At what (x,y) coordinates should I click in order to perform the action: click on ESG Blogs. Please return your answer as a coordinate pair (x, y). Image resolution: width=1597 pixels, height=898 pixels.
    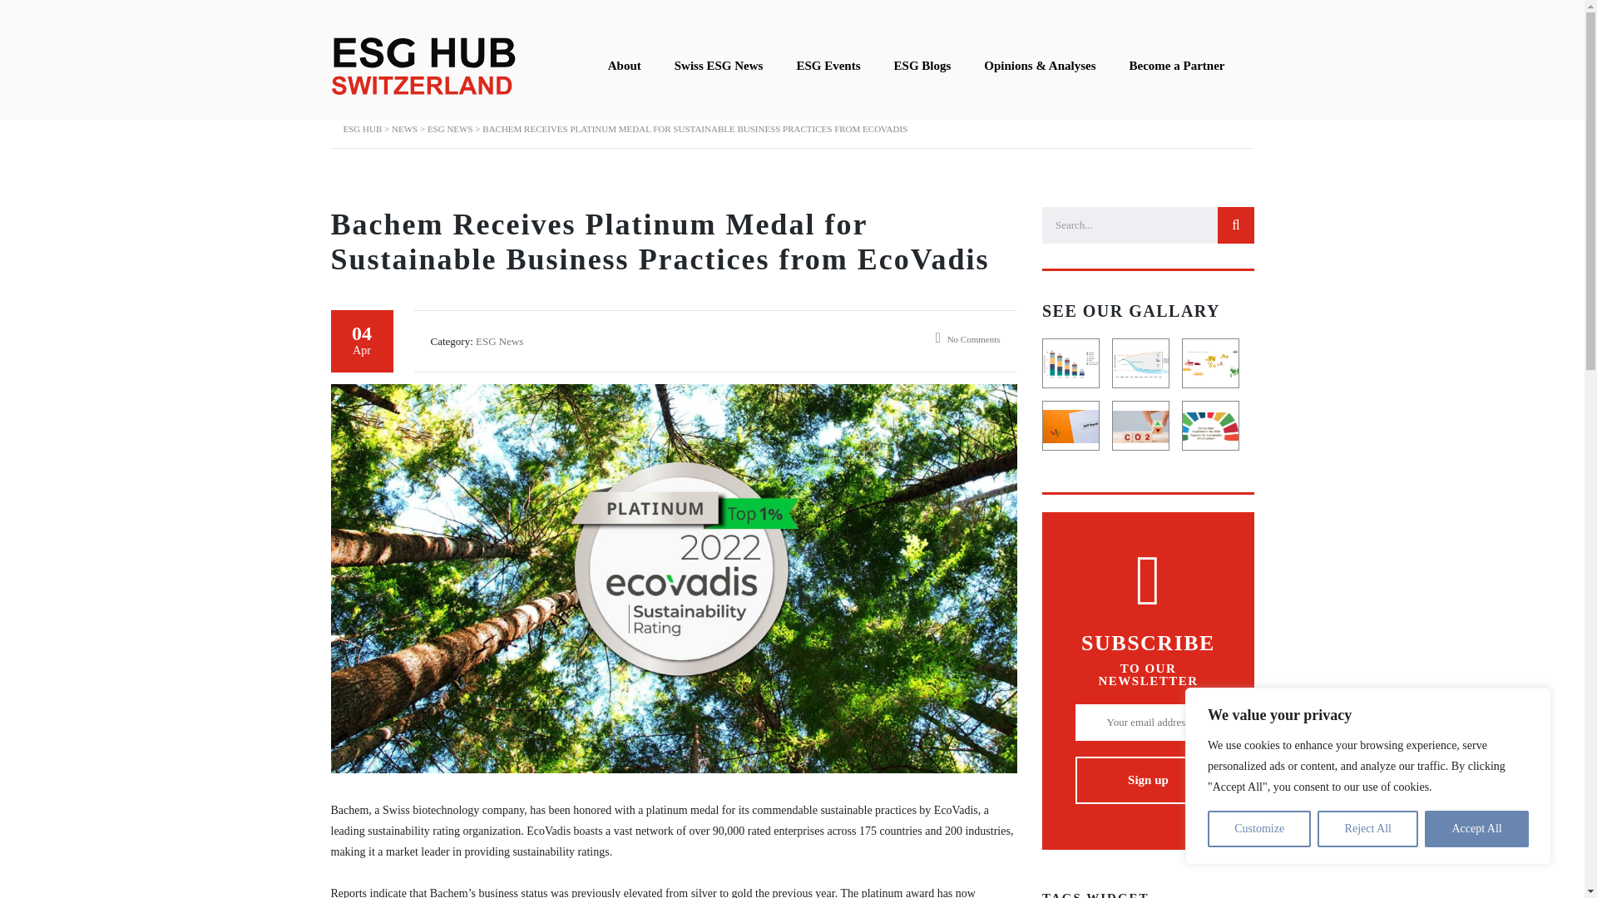
    Looking at the image, I should click on (922, 67).